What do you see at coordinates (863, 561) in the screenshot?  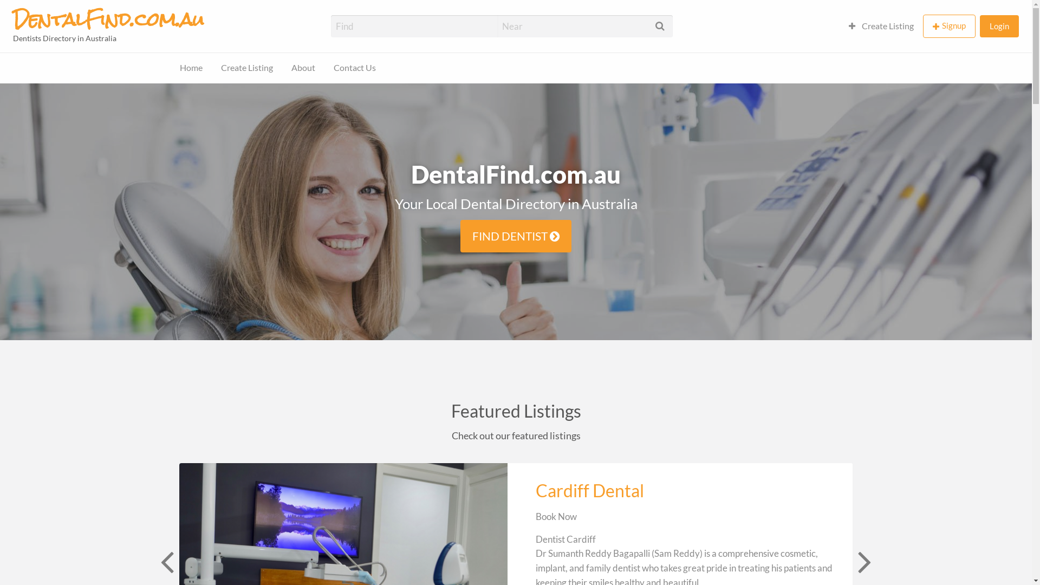 I see `Next` at bounding box center [863, 561].